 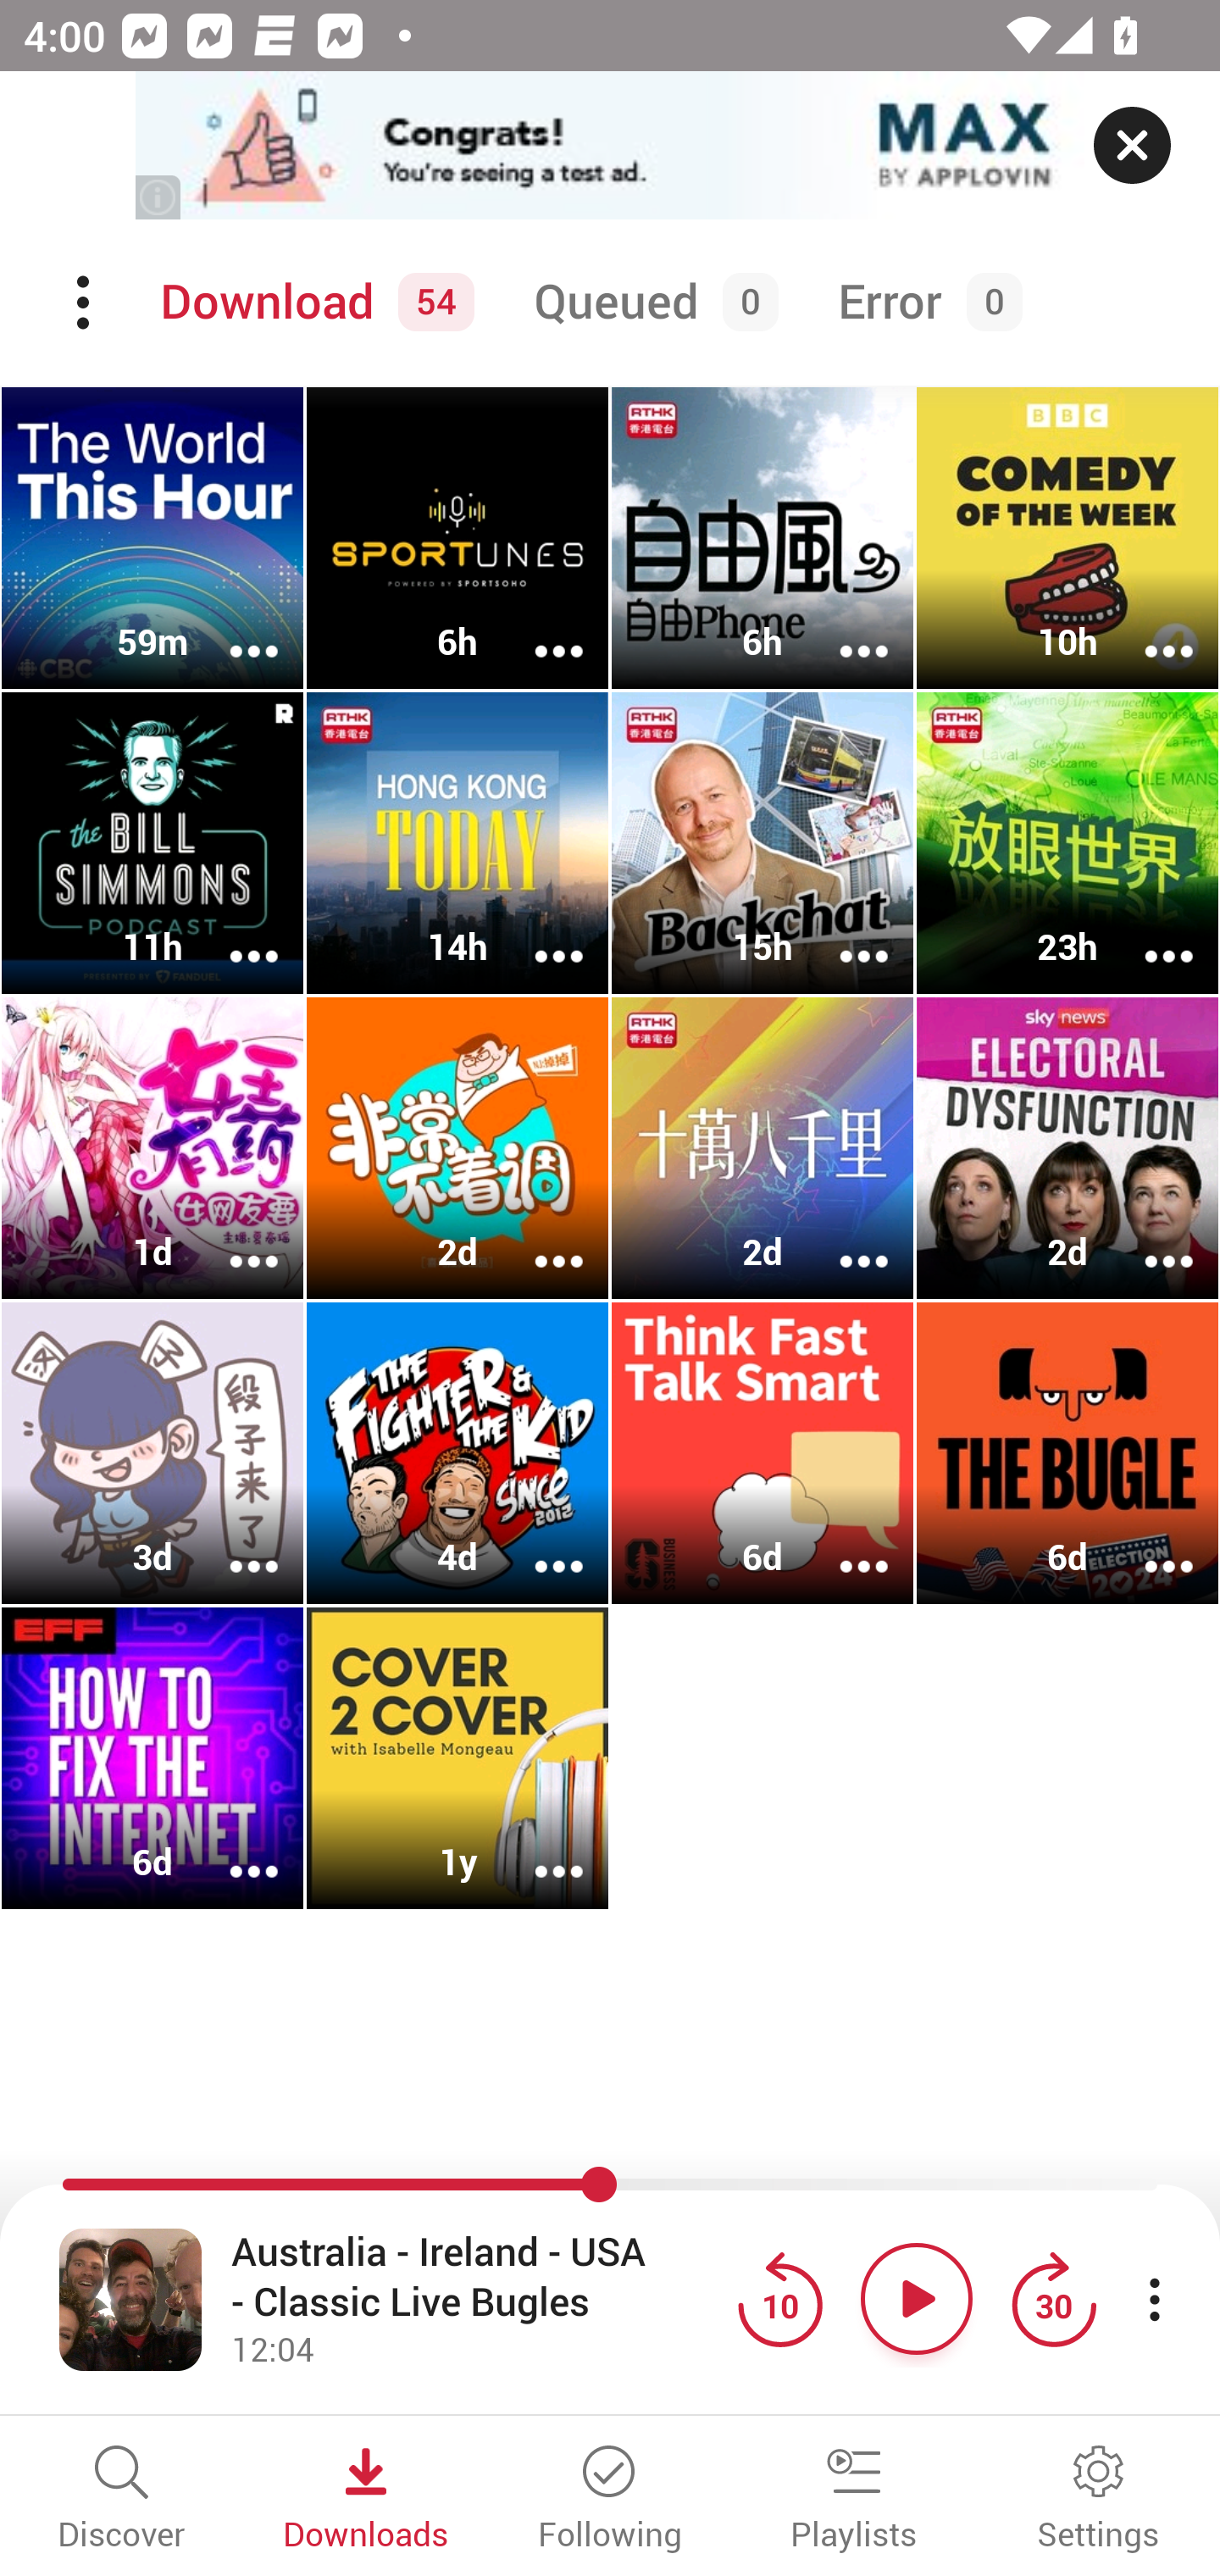 What do you see at coordinates (1147, 935) in the screenshot?
I see `More options` at bounding box center [1147, 935].